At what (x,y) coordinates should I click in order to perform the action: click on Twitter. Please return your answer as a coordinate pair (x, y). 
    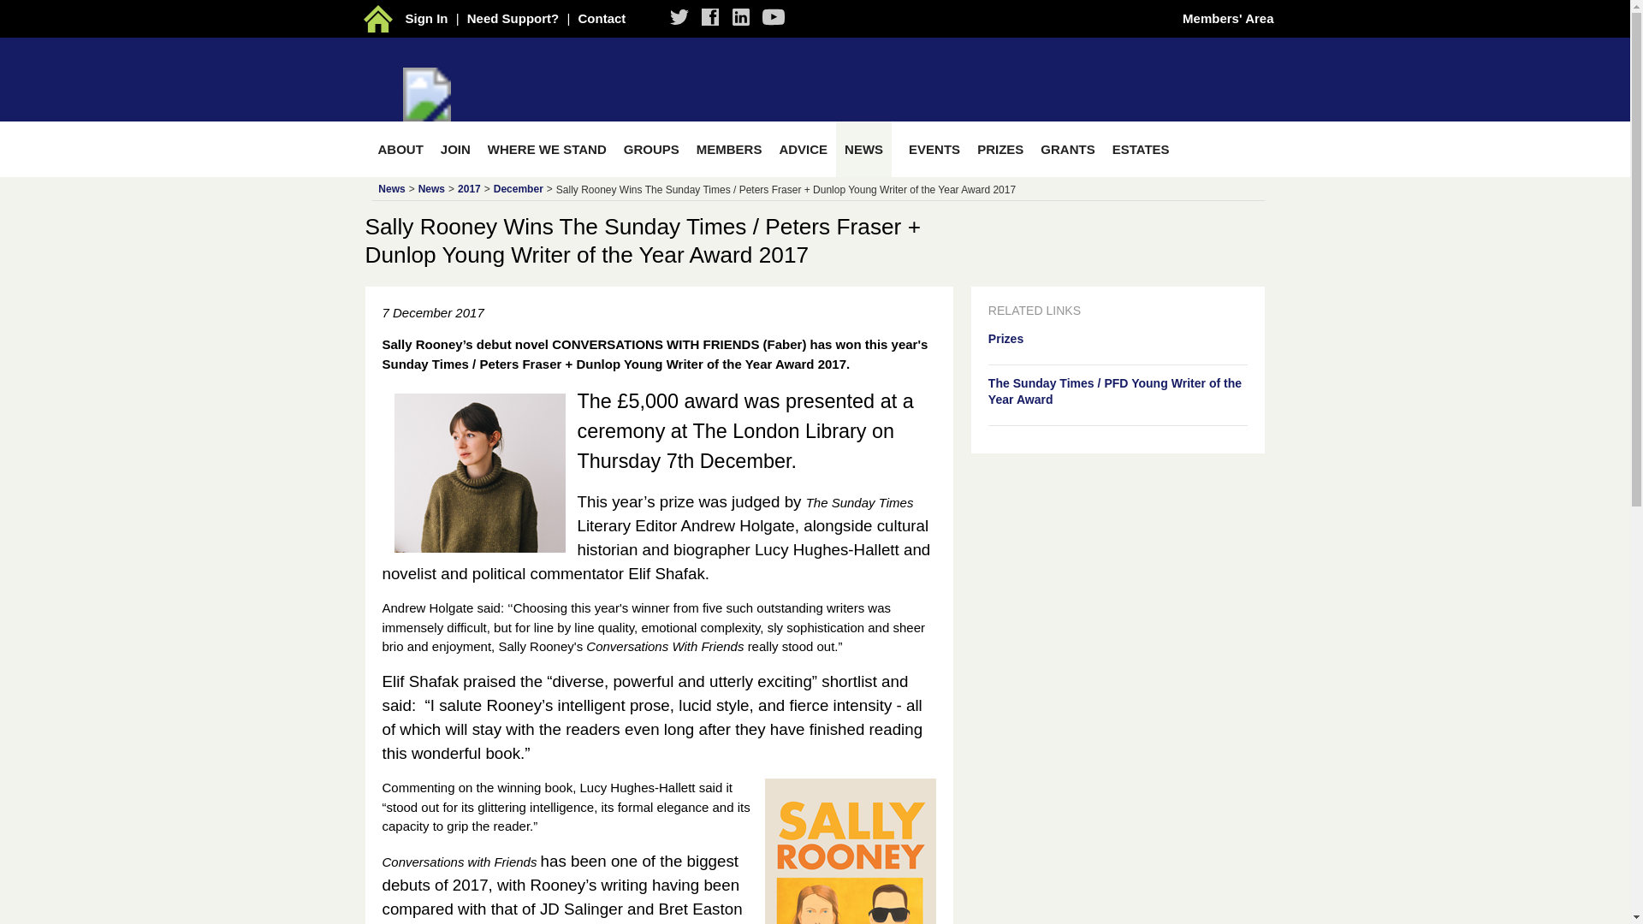
    Looking at the image, I should click on (679, 17).